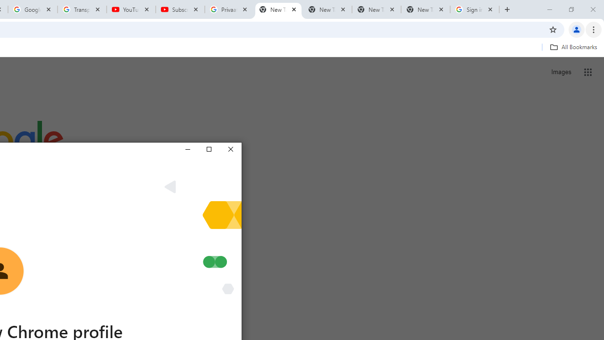 The height and width of the screenshot is (340, 604). What do you see at coordinates (425, 9) in the screenshot?
I see `New Tab` at bounding box center [425, 9].